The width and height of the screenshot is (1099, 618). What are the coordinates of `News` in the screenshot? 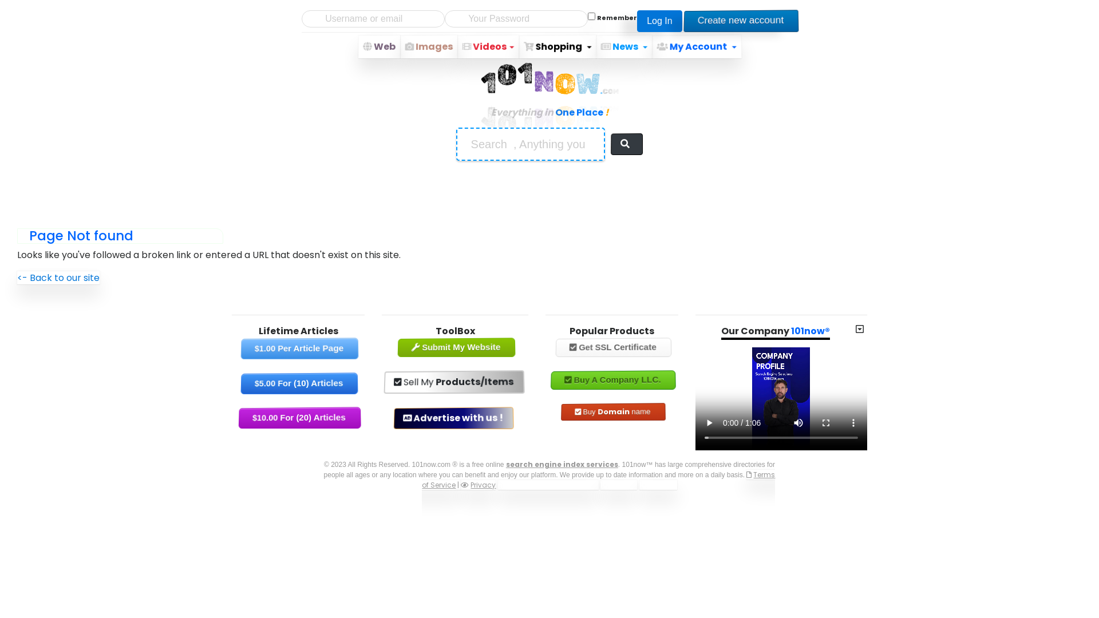 It's located at (624, 47).